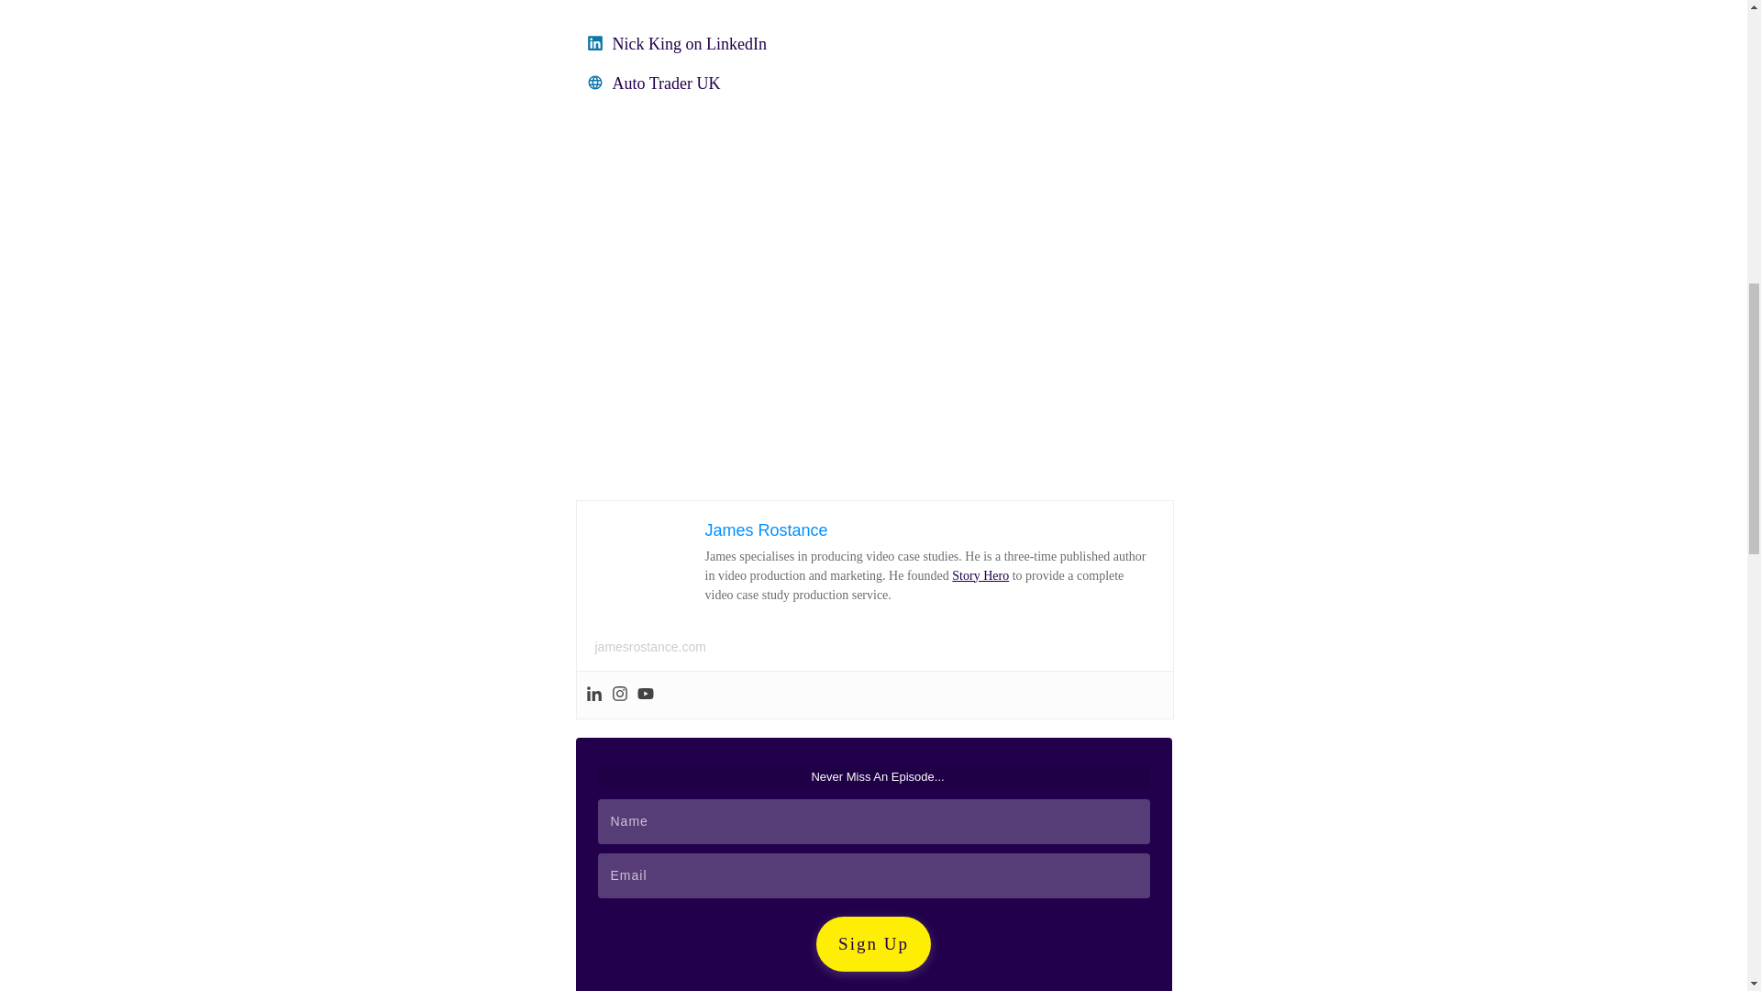  Describe the element at coordinates (649, 646) in the screenshot. I see `jamesrostance.com` at that location.